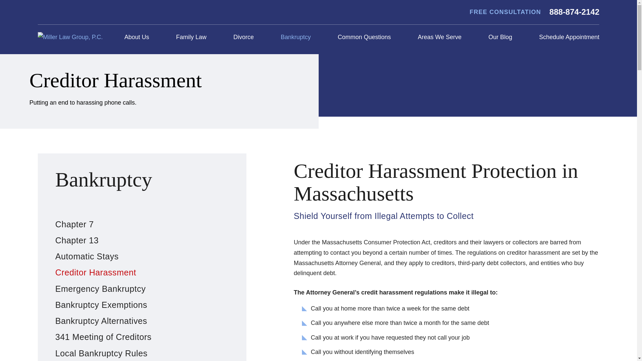 The image size is (642, 361). Describe the element at coordinates (243, 37) in the screenshot. I see `Divorce` at that location.